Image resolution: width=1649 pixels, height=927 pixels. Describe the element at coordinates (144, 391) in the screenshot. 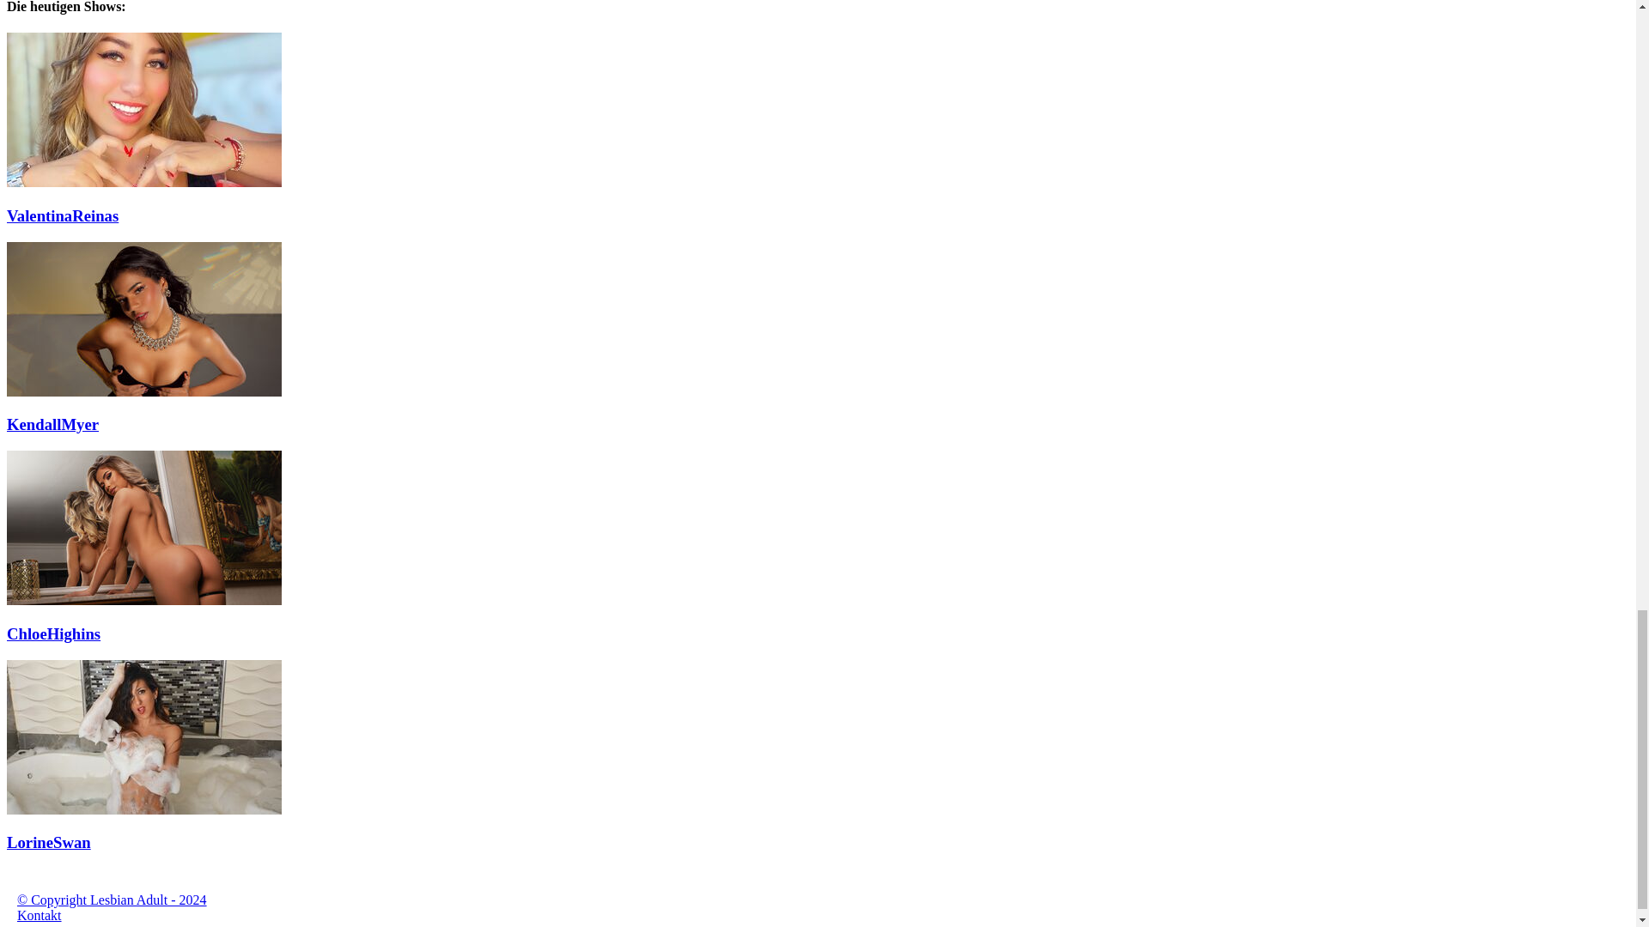

I see `KendallMyer webcam show` at that location.